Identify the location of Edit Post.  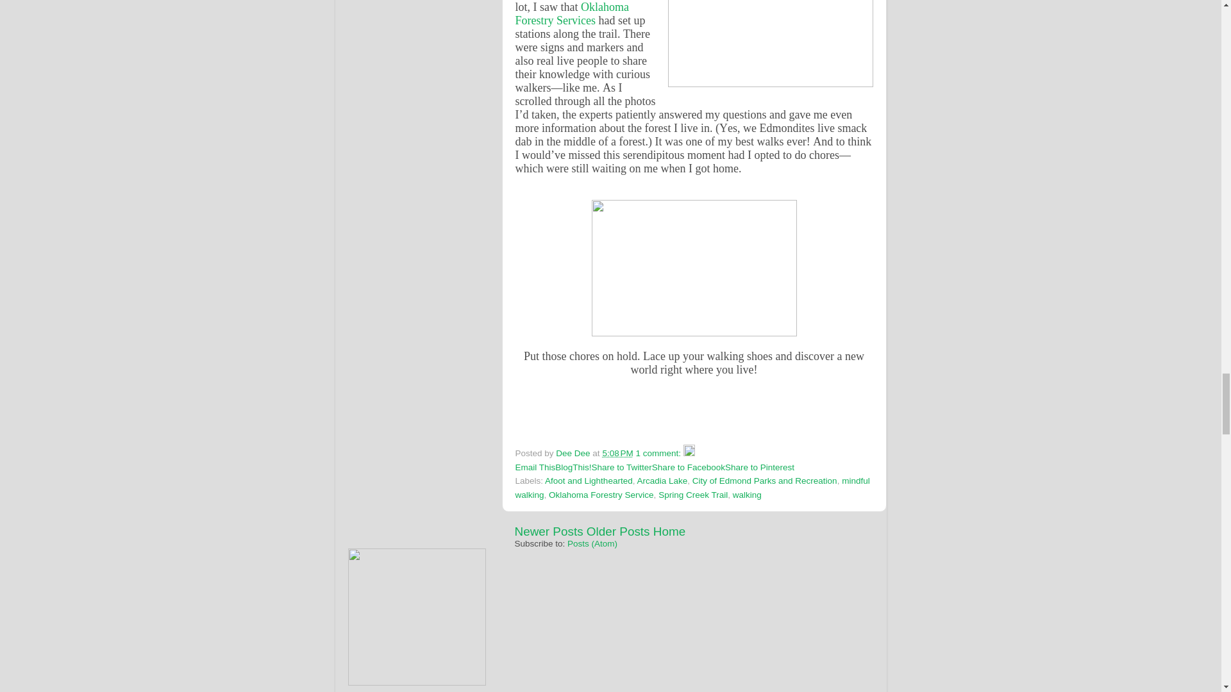
(689, 452).